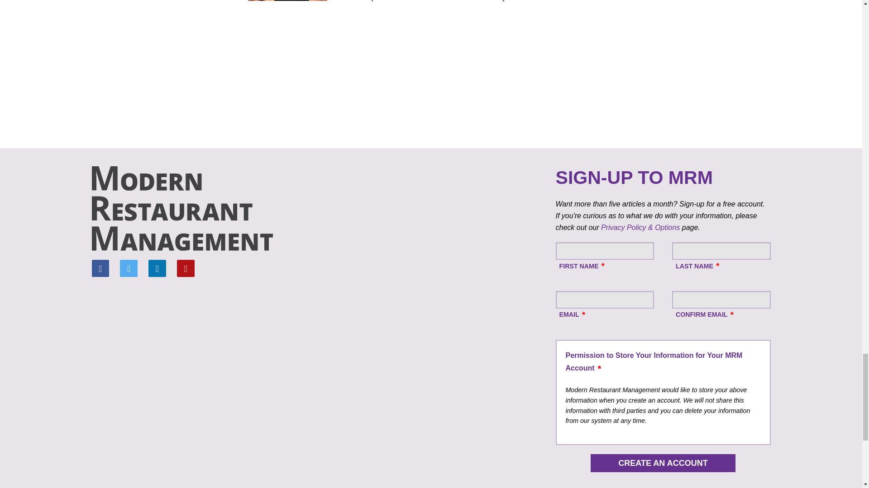 This screenshot has width=869, height=488. I want to click on Twitter, so click(129, 268).